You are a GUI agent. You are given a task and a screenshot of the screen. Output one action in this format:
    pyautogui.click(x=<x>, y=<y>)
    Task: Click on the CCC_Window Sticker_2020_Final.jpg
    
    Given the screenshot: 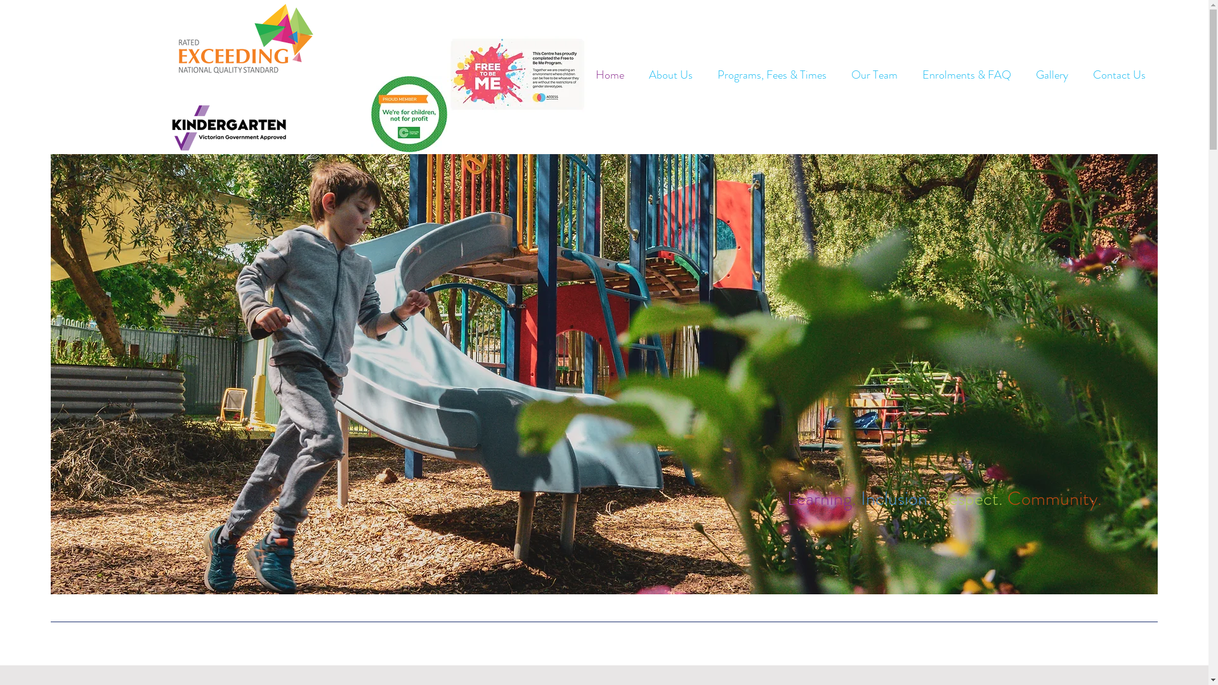 What is the action you would take?
    pyautogui.click(x=409, y=114)
    